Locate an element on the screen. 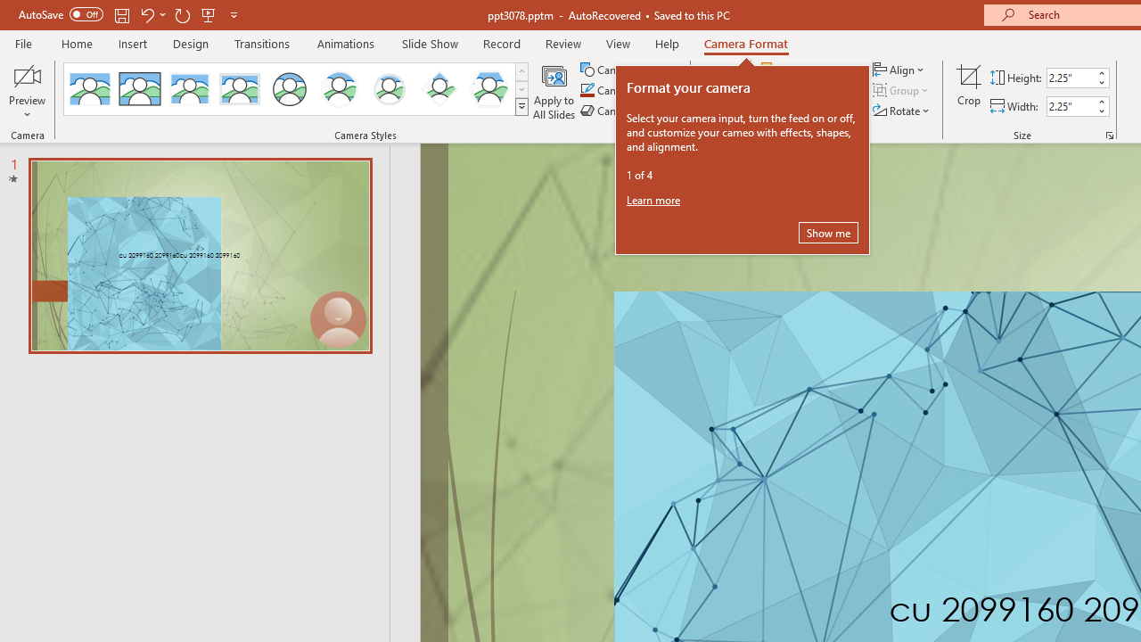  Camera Border Green, Accent 1 is located at coordinates (587, 91).